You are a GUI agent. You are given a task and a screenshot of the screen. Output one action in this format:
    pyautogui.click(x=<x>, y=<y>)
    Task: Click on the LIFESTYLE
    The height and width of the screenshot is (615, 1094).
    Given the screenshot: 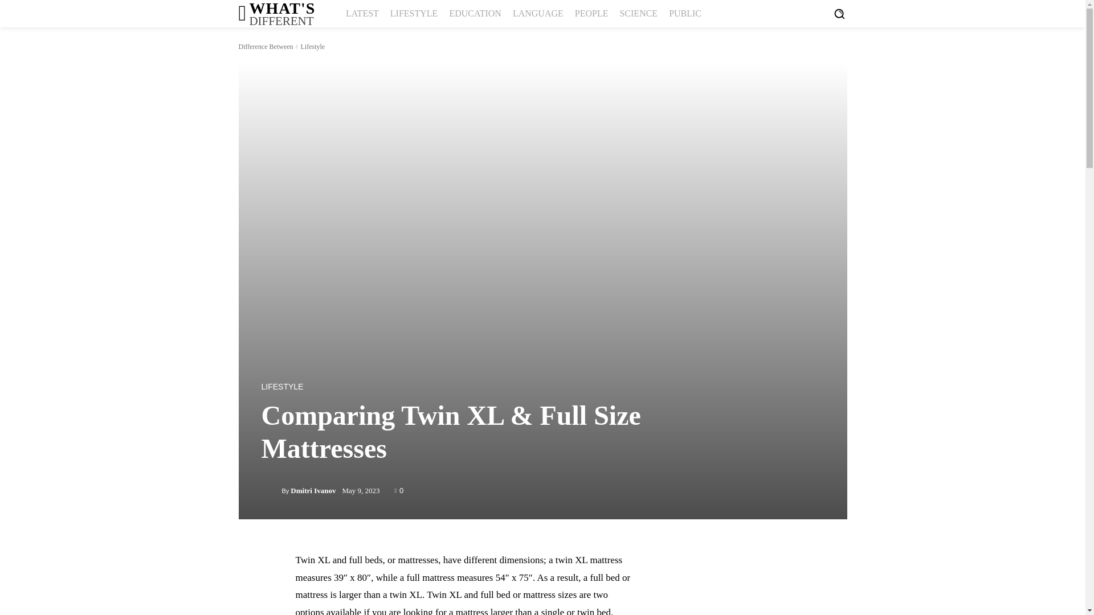 What is the action you would take?
    pyautogui.click(x=266, y=46)
    